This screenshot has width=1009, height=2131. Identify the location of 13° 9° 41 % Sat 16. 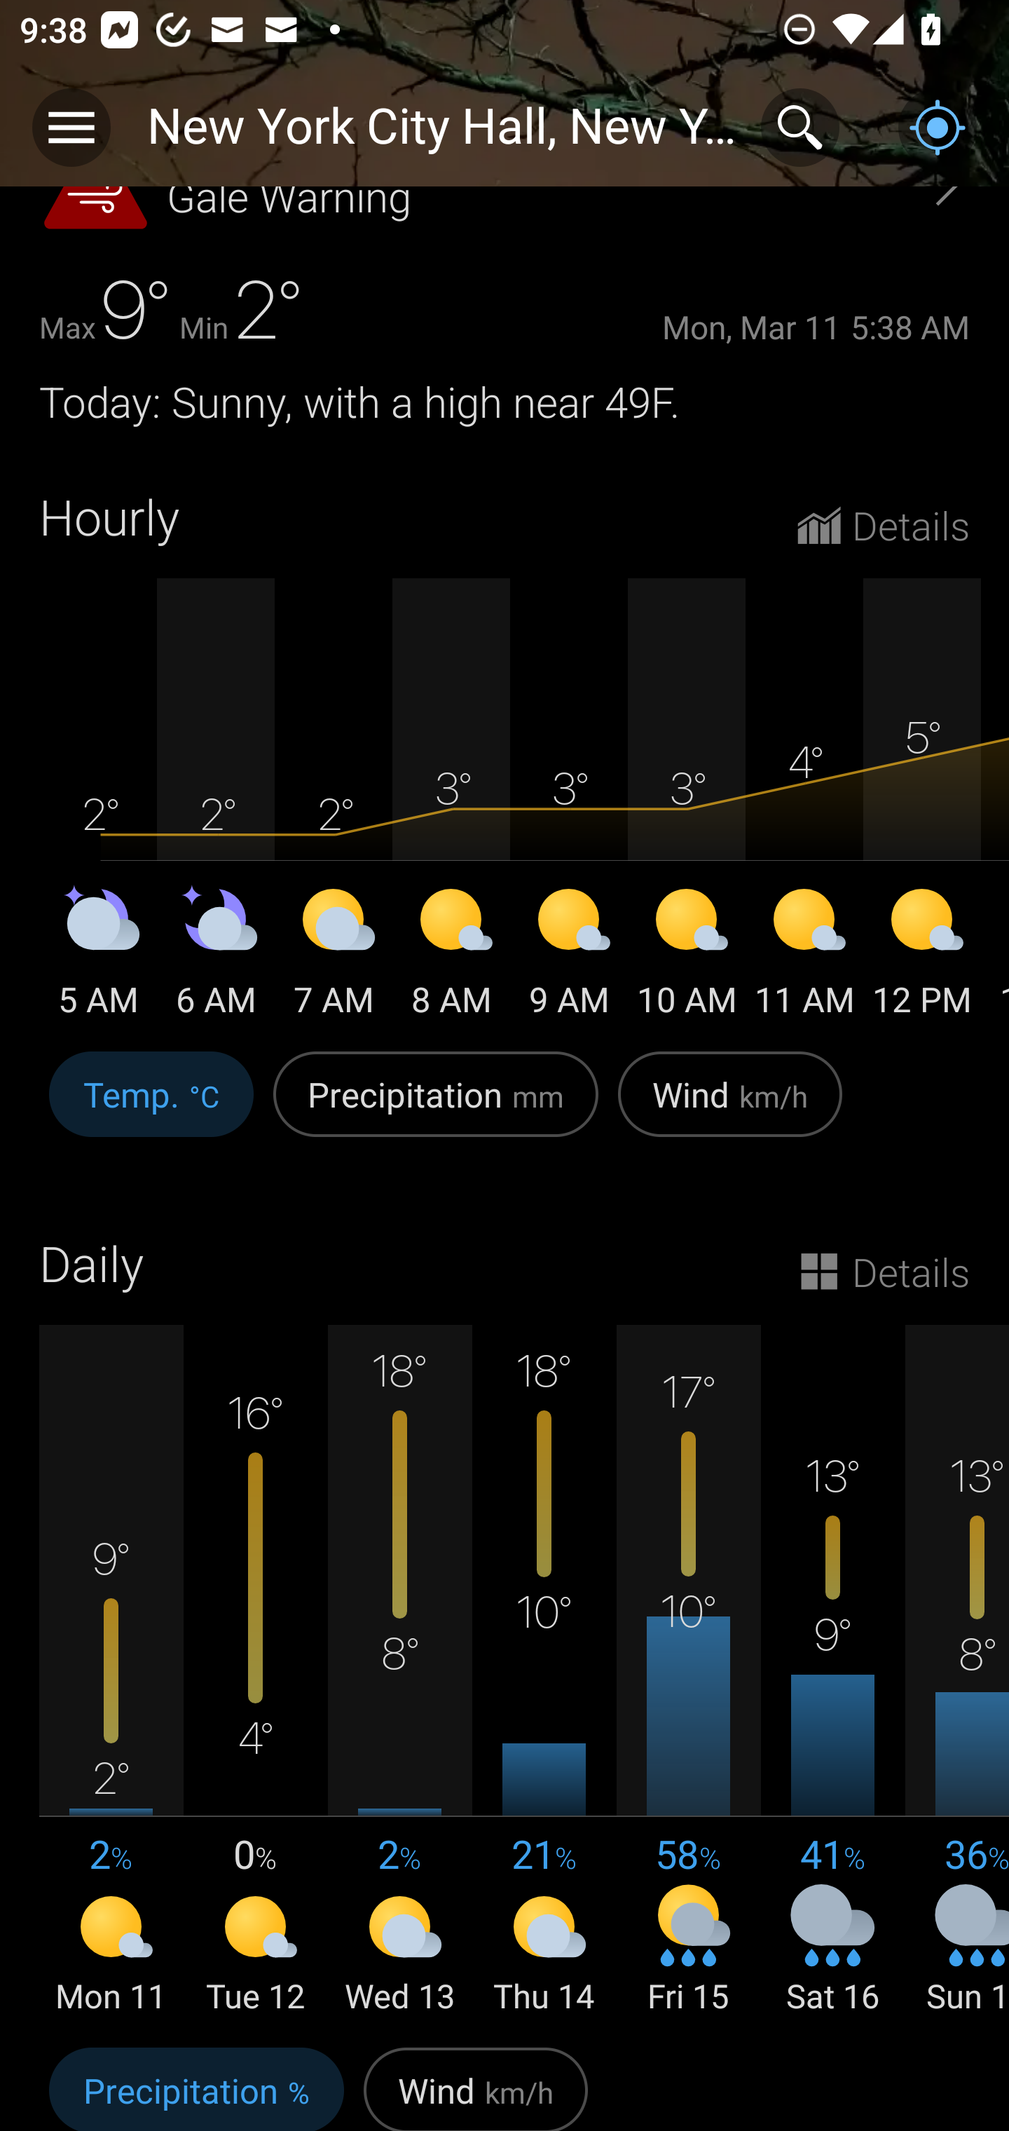
(832, 1671).